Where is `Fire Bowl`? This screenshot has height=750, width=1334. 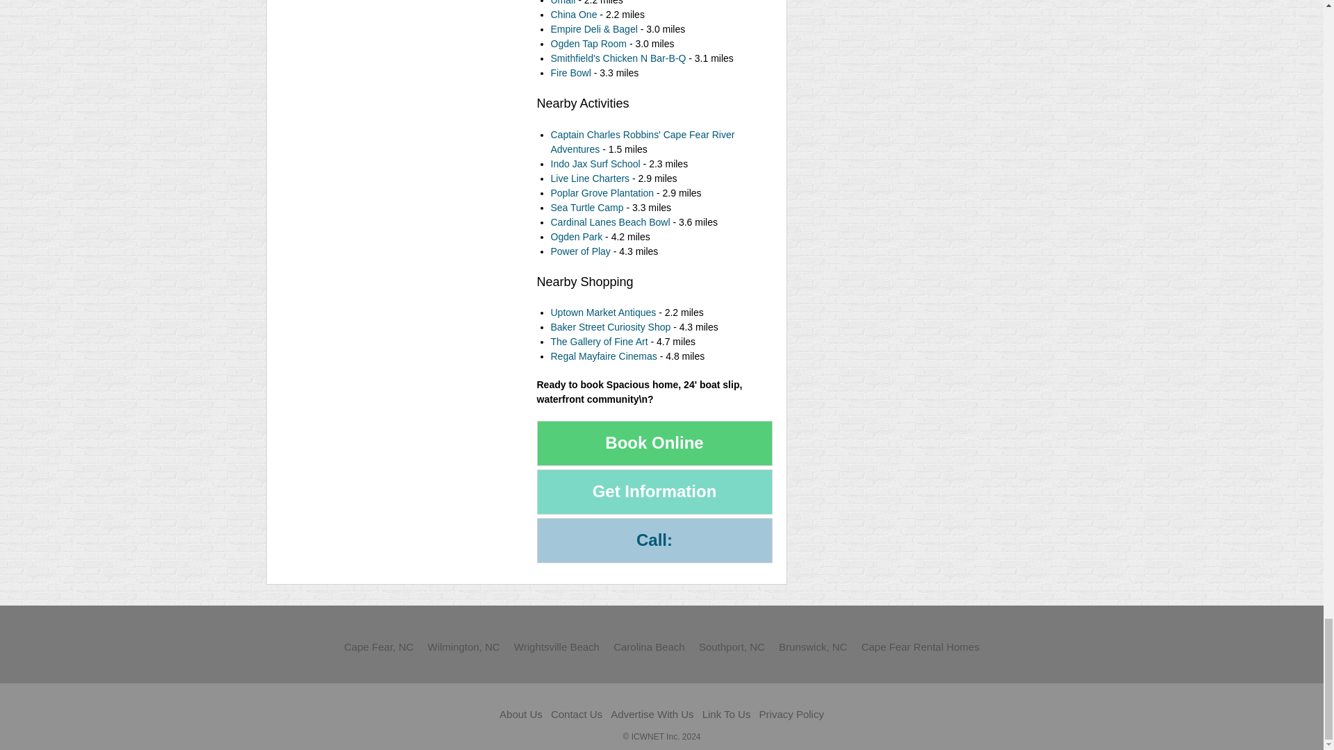
Fire Bowl is located at coordinates (570, 73).